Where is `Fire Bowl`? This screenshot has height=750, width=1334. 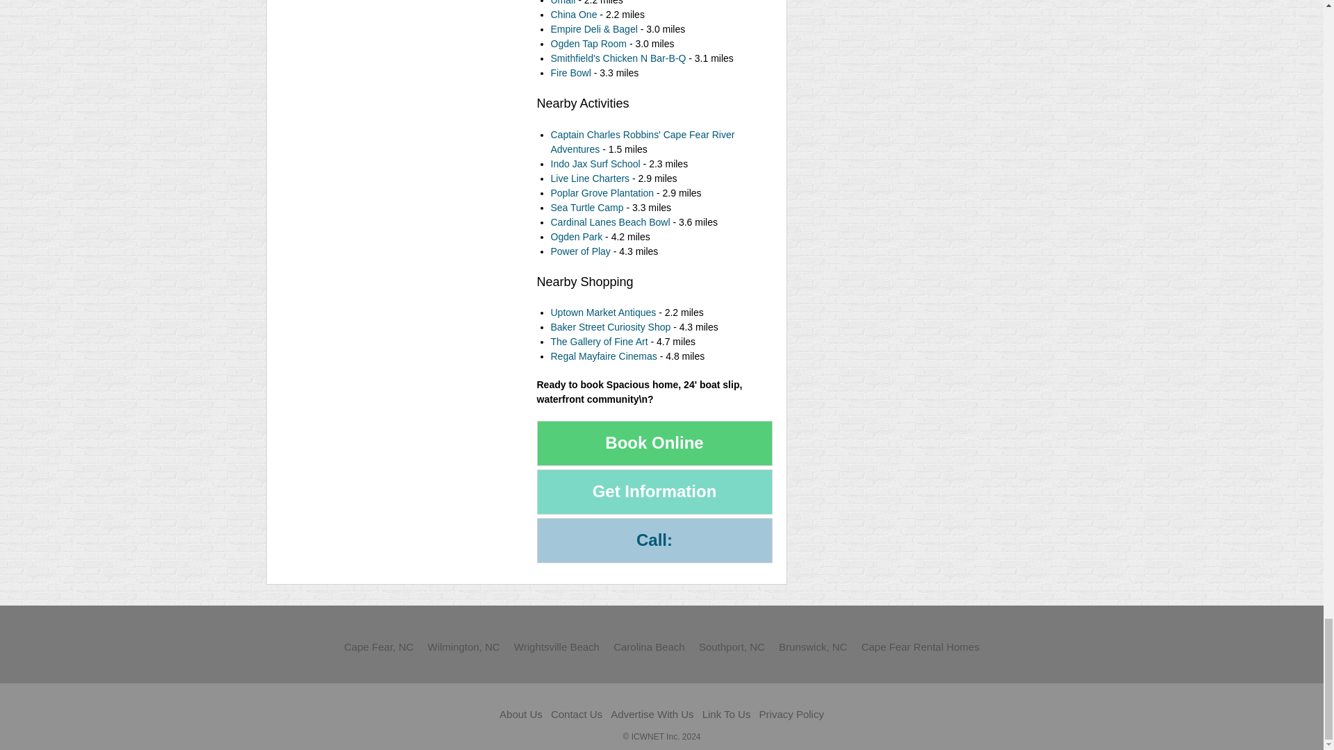
Fire Bowl is located at coordinates (570, 73).